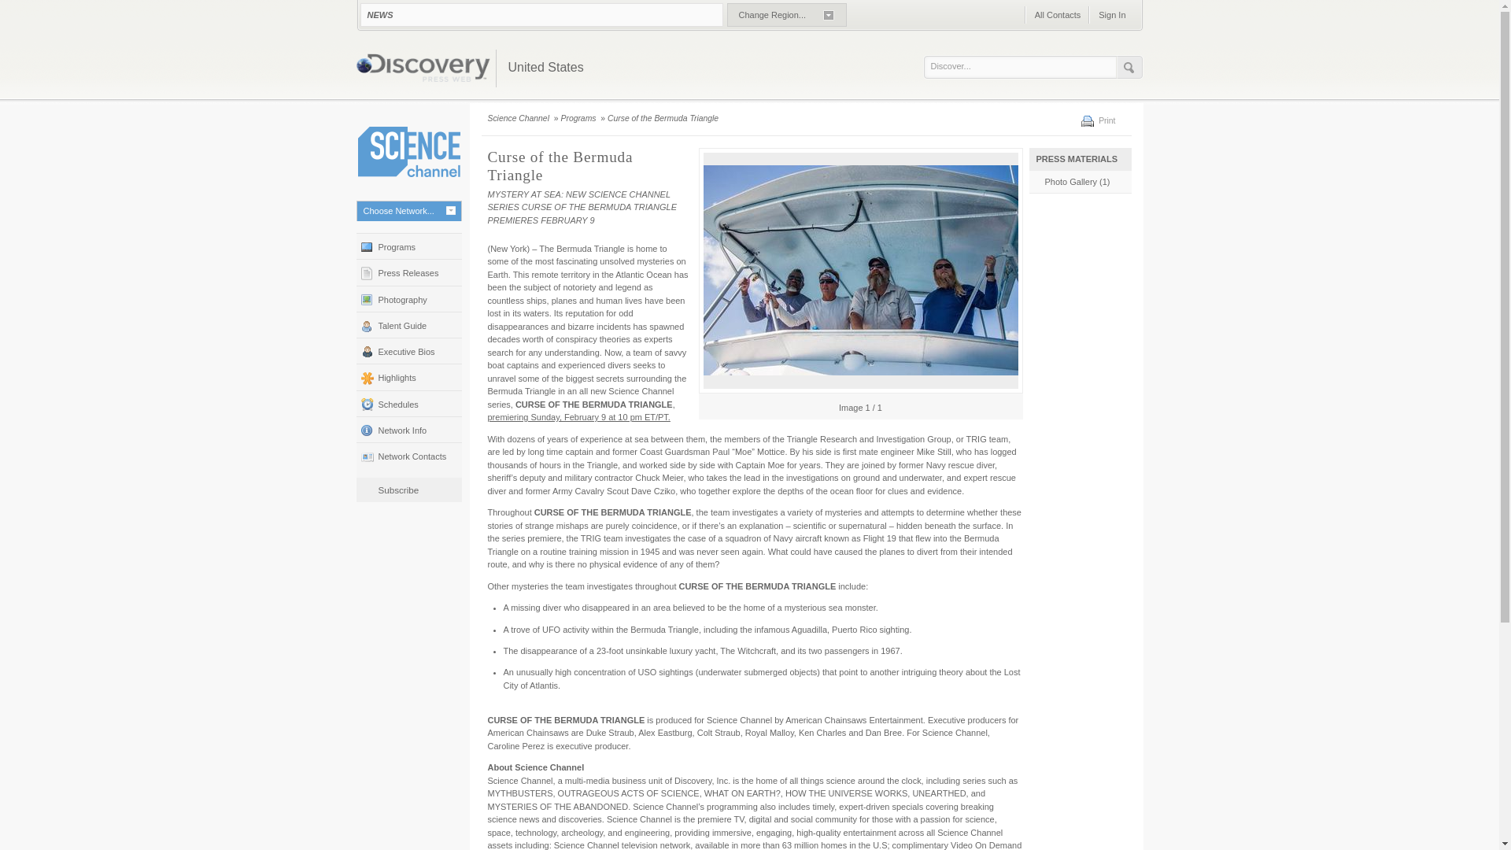  I want to click on Discover..., so click(1023, 66).